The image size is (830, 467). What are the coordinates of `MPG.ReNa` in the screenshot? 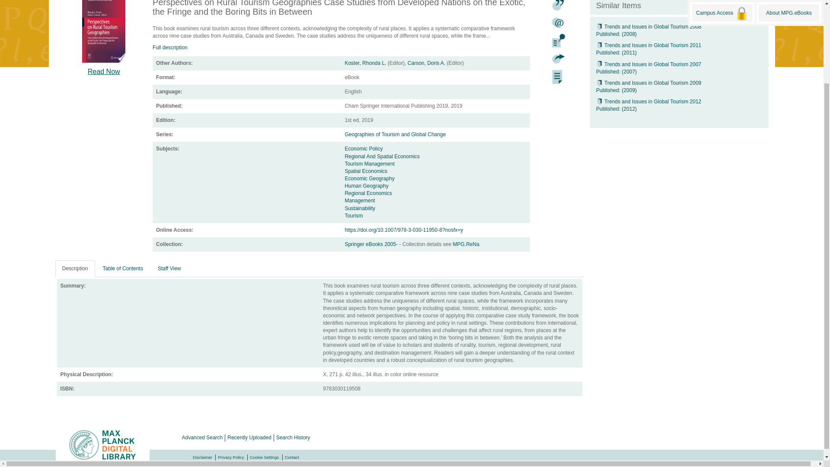 It's located at (466, 244).